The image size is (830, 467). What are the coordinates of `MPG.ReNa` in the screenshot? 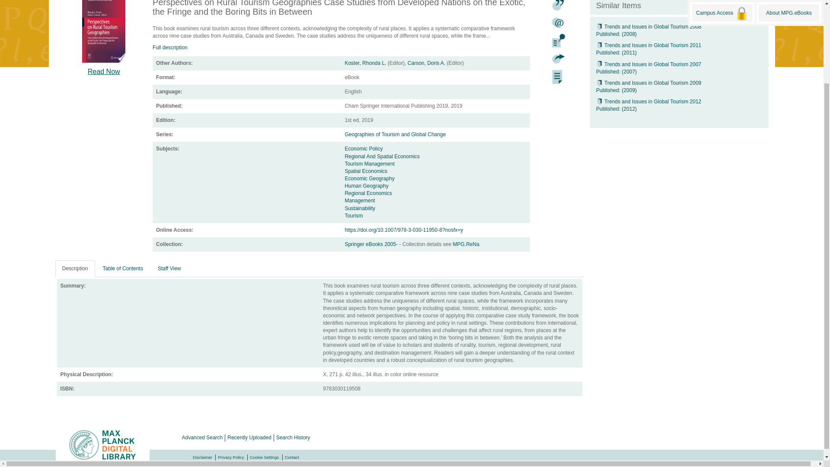 It's located at (466, 244).